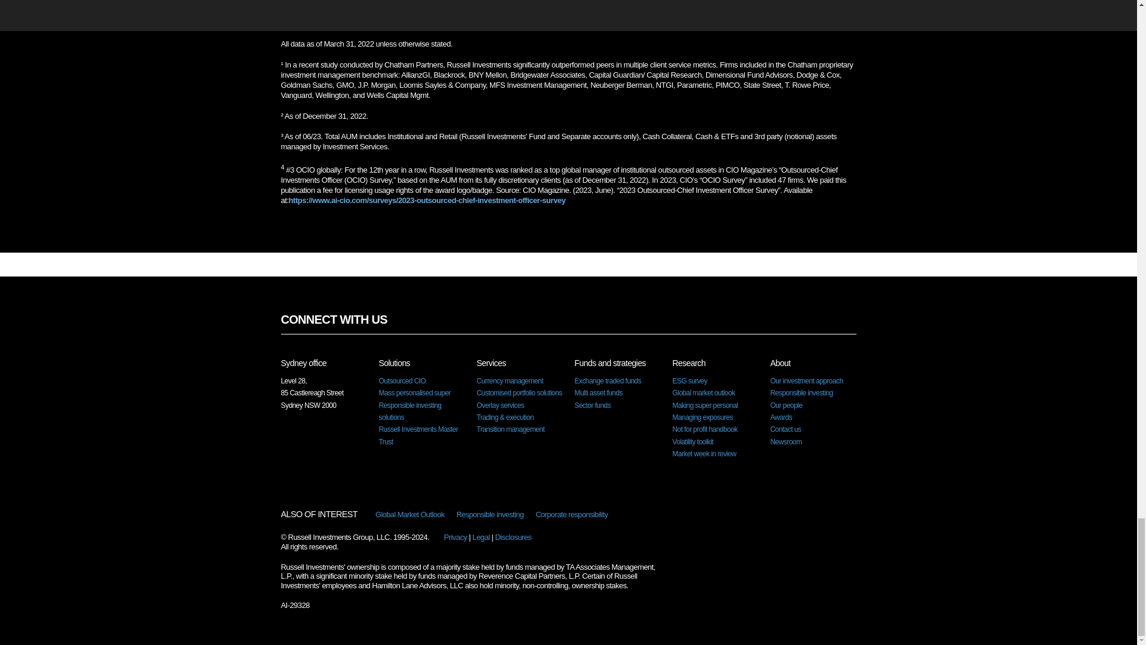 The image size is (1146, 645). Describe the element at coordinates (418, 435) in the screenshot. I see `Russell Investments Master Trust` at that location.